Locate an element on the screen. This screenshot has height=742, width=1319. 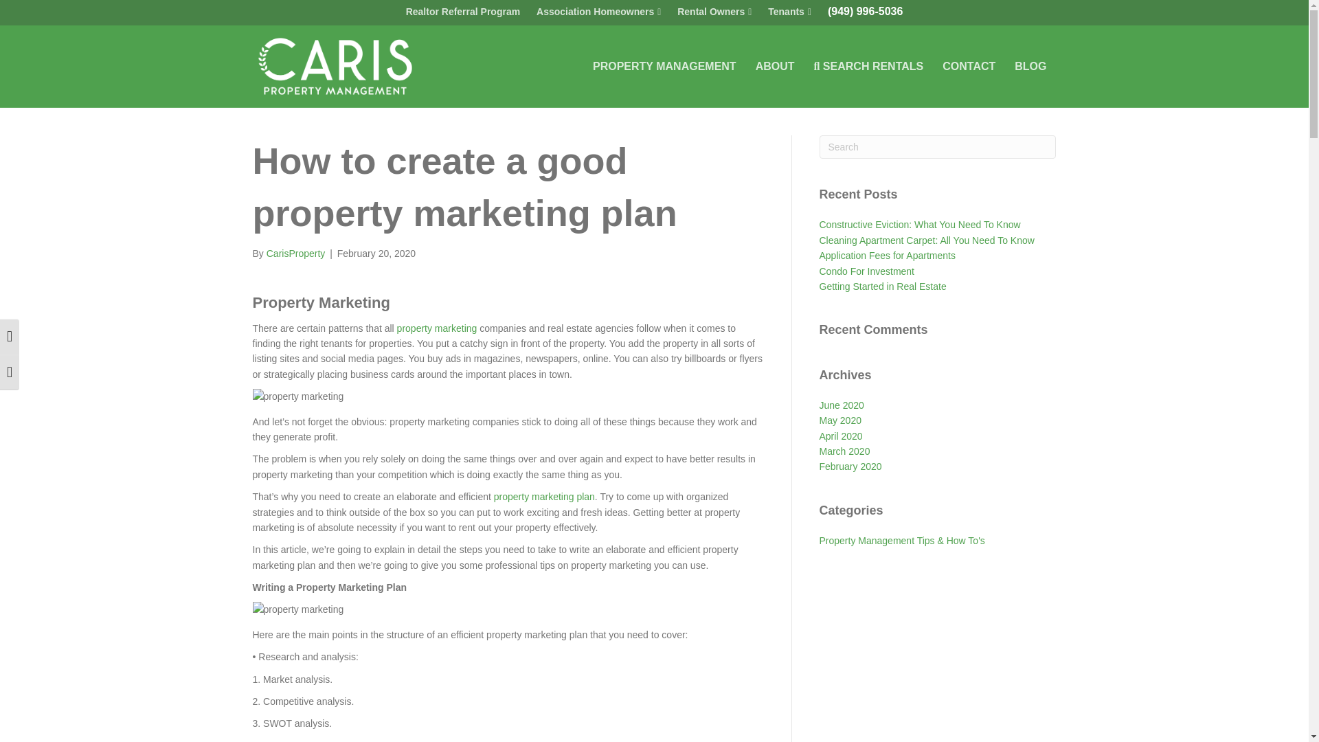
PROPERTY MANAGEMENT is located at coordinates (664, 67).